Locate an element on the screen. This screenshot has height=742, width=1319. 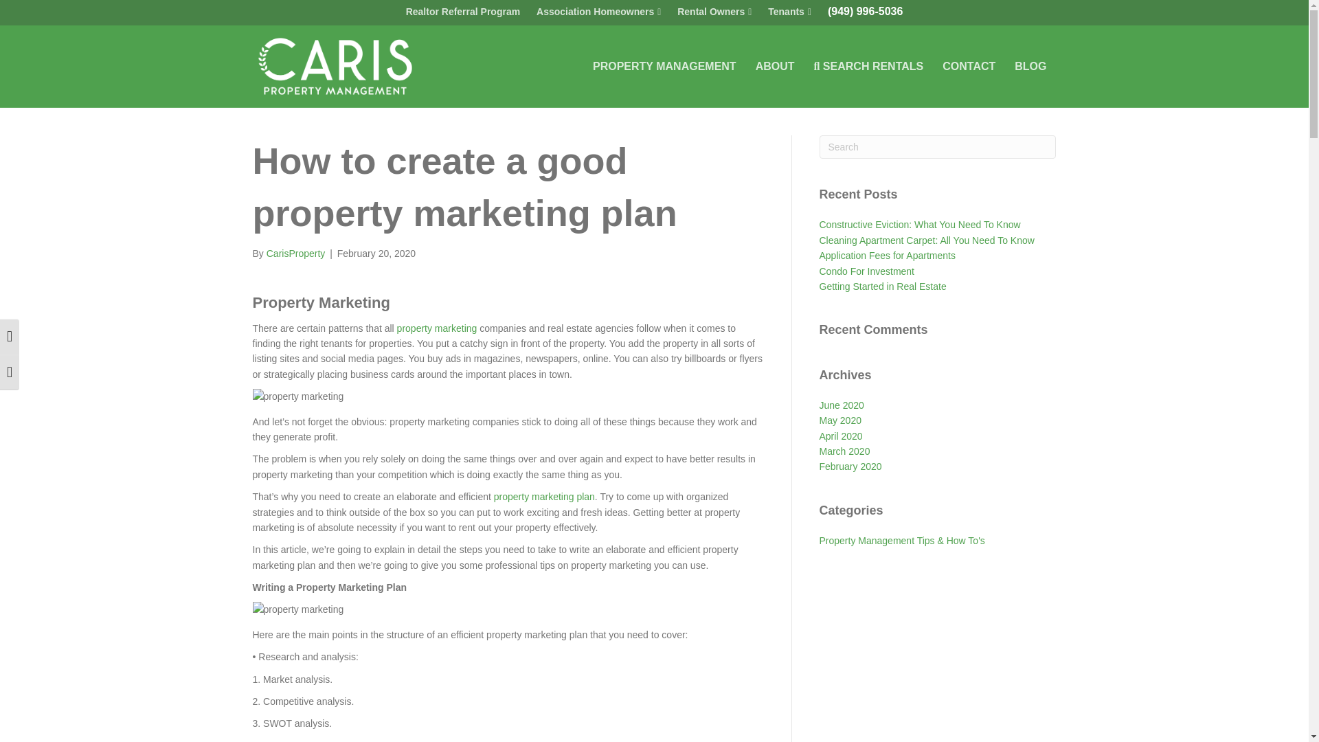
PROPERTY MANAGEMENT is located at coordinates (664, 67).